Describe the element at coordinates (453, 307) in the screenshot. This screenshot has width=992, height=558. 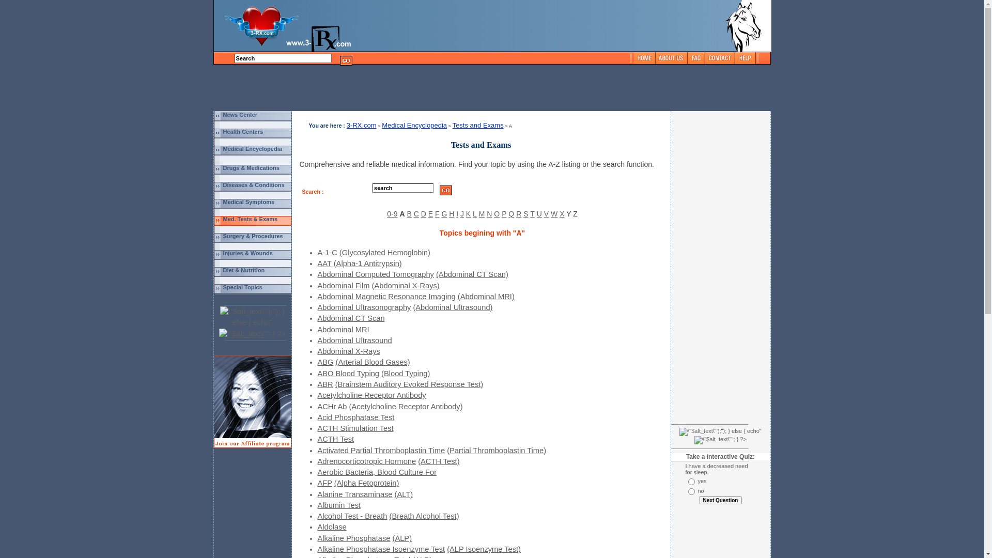
I see `(Abdominal Ultrasound)` at that location.